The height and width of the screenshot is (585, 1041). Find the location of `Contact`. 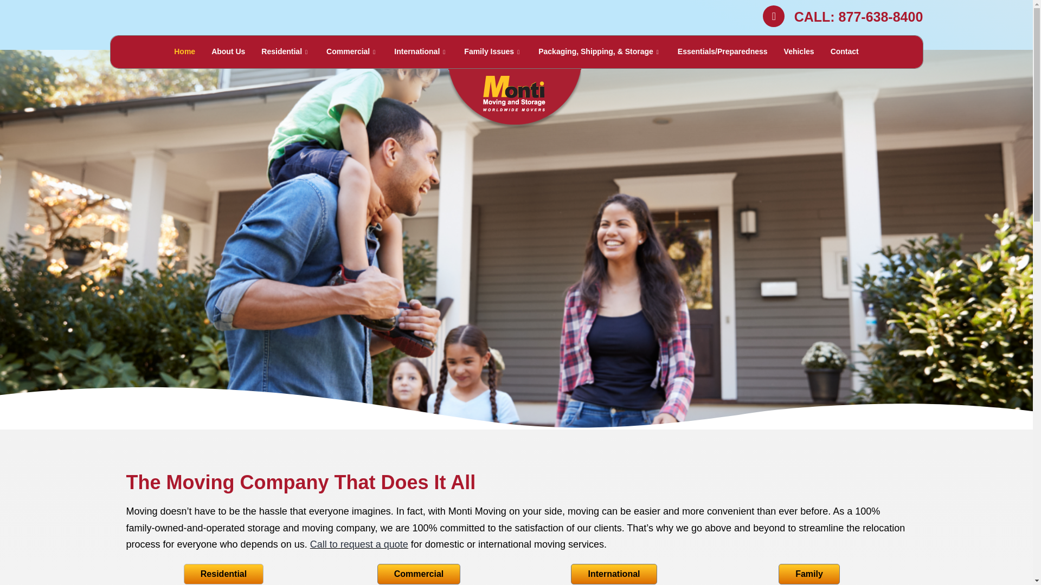

Contact is located at coordinates (845, 52).